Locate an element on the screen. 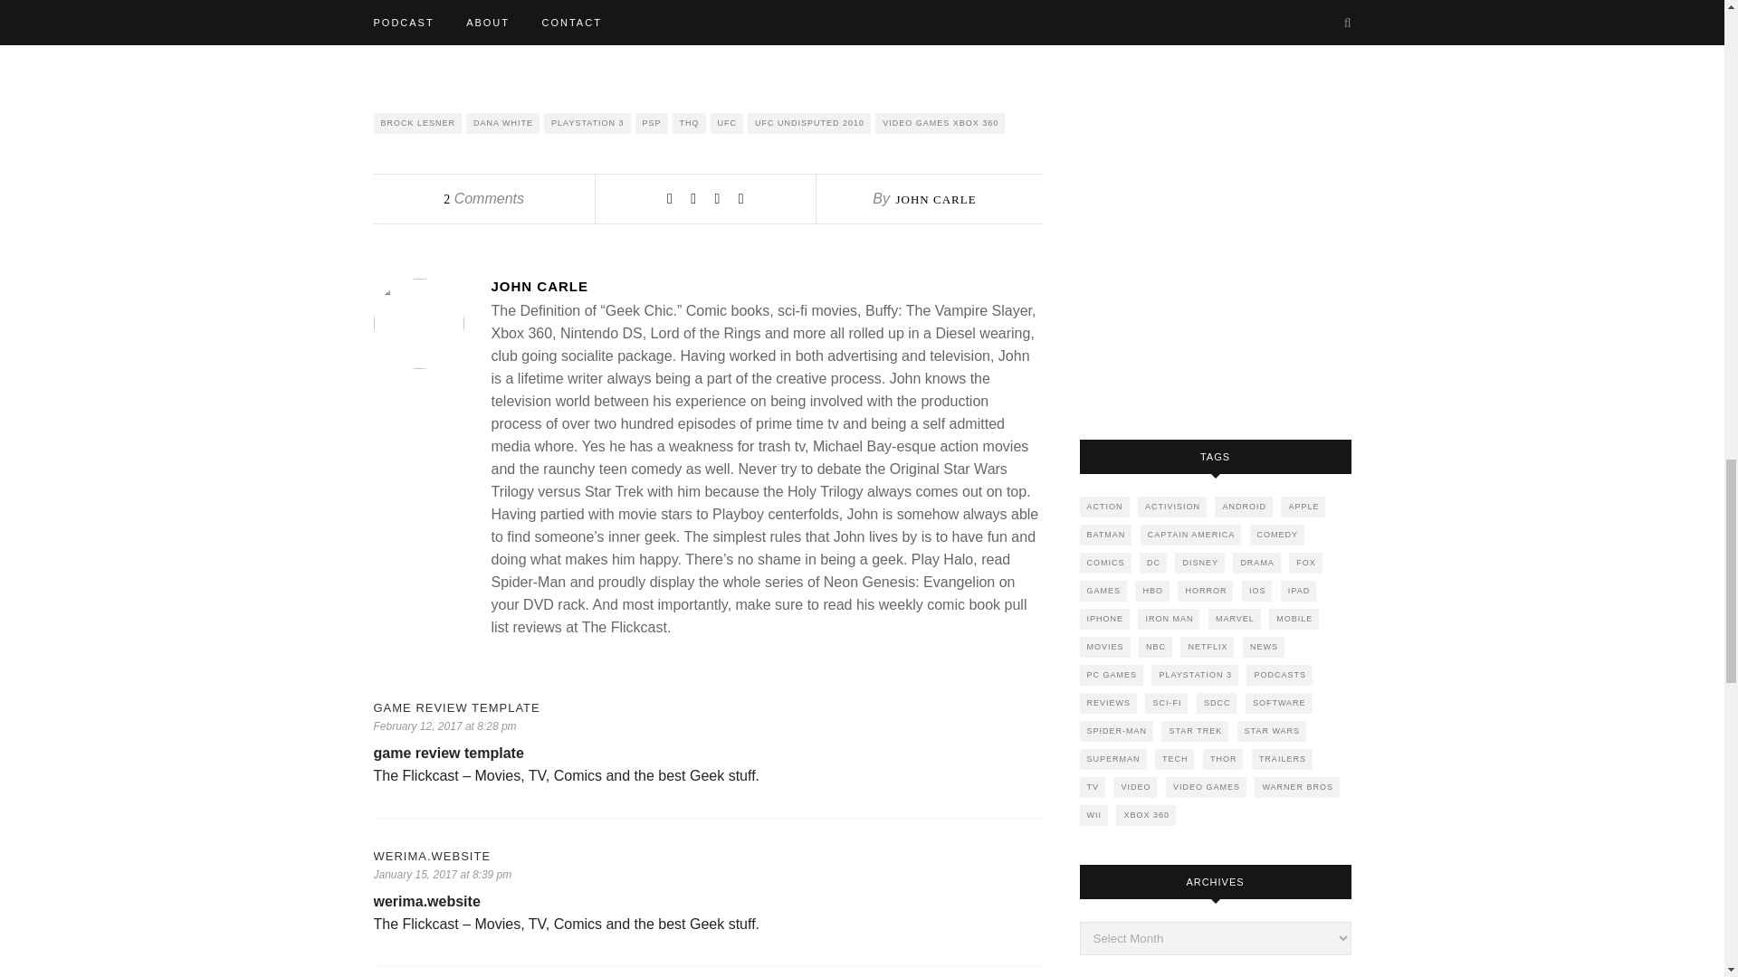 The width and height of the screenshot is (1738, 977). JOHN CARLE is located at coordinates (934, 199).